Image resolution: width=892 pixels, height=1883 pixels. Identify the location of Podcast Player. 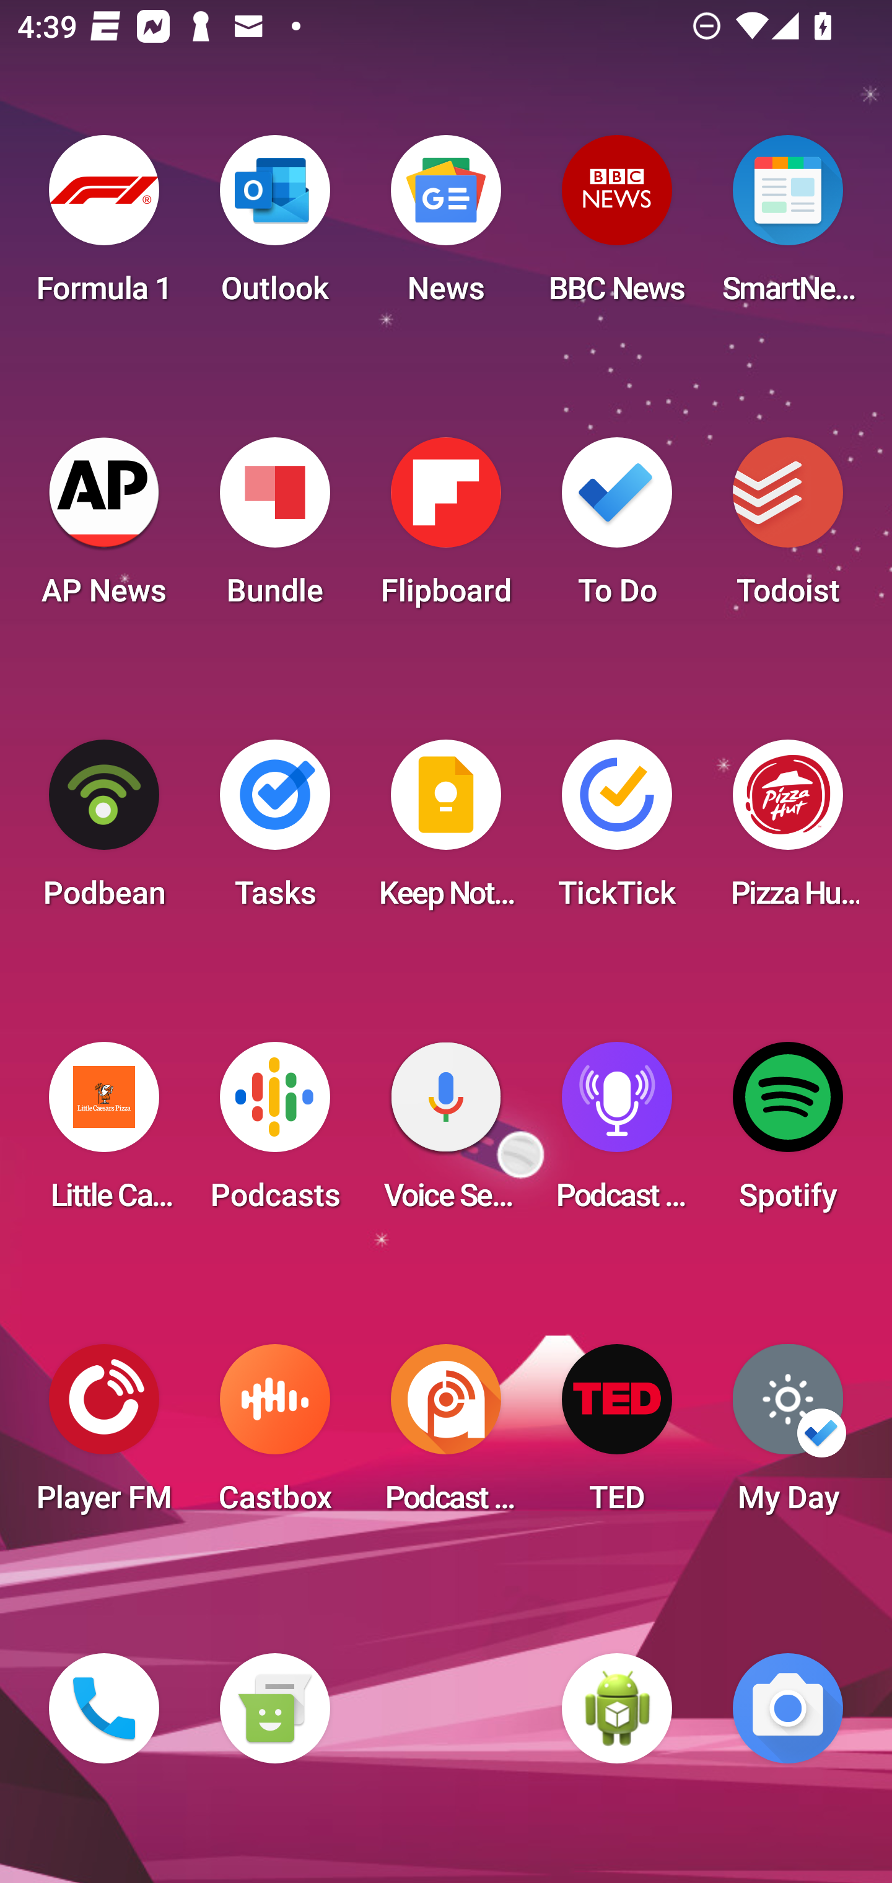
(617, 1134).